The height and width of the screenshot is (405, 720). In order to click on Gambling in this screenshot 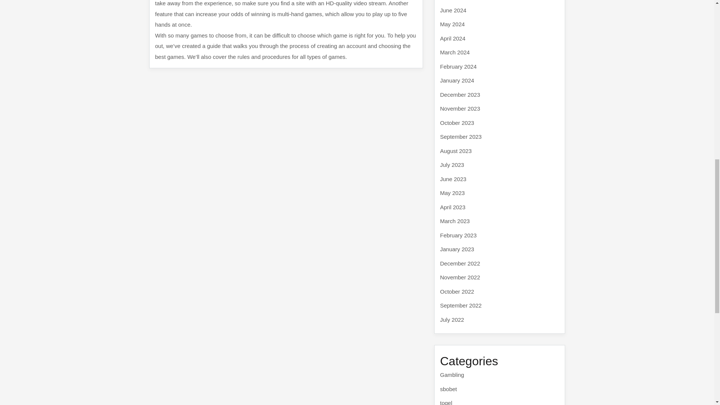, I will do `click(452, 375)`.